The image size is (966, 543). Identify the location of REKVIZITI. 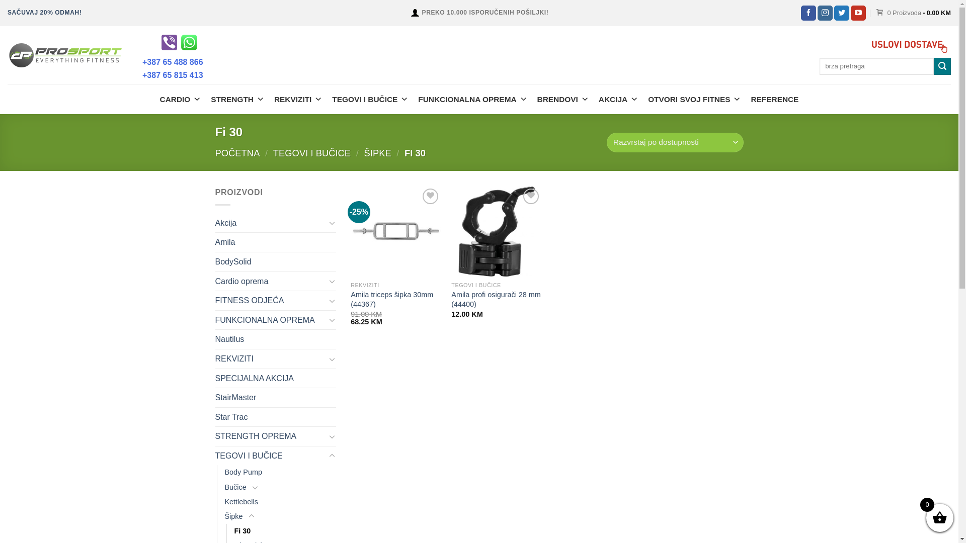
(271, 359).